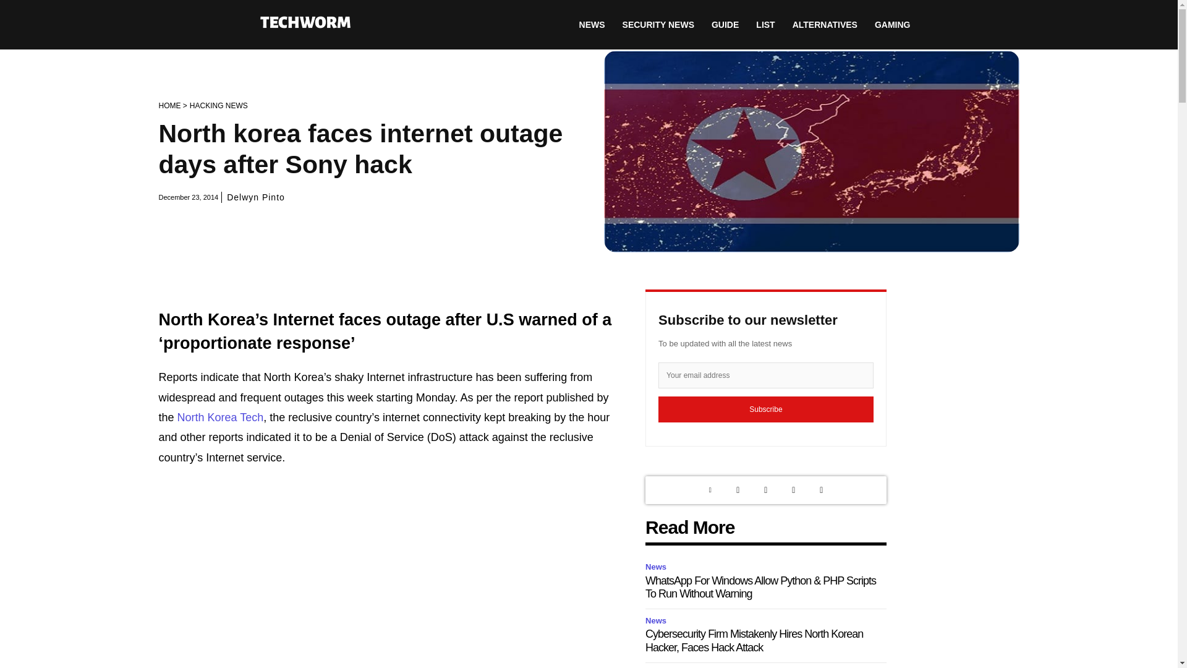 This screenshot has width=1187, height=668. Describe the element at coordinates (255, 197) in the screenshot. I see `Delwyn Pinto` at that location.